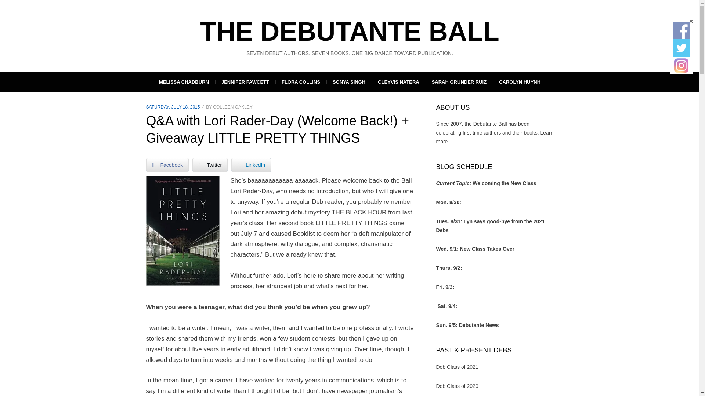  Describe the element at coordinates (251, 165) in the screenshot. I see `LinkedIn` at that location.